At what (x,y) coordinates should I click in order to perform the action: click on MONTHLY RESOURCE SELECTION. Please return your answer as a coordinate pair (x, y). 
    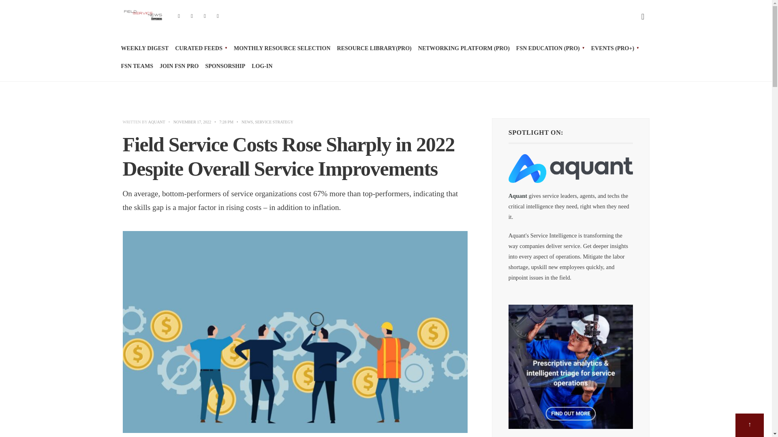
    Looking at the image, I should click on (282, 49).